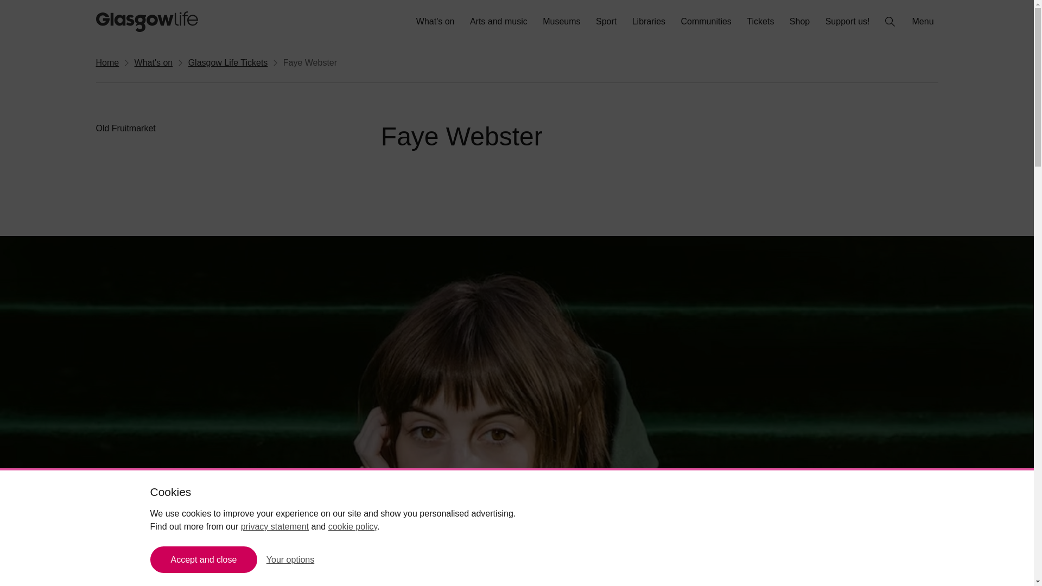  What do you see at coordinates (204, 559) in the screenshot?
I see `Accept and close` at bounding box center [204, 559].